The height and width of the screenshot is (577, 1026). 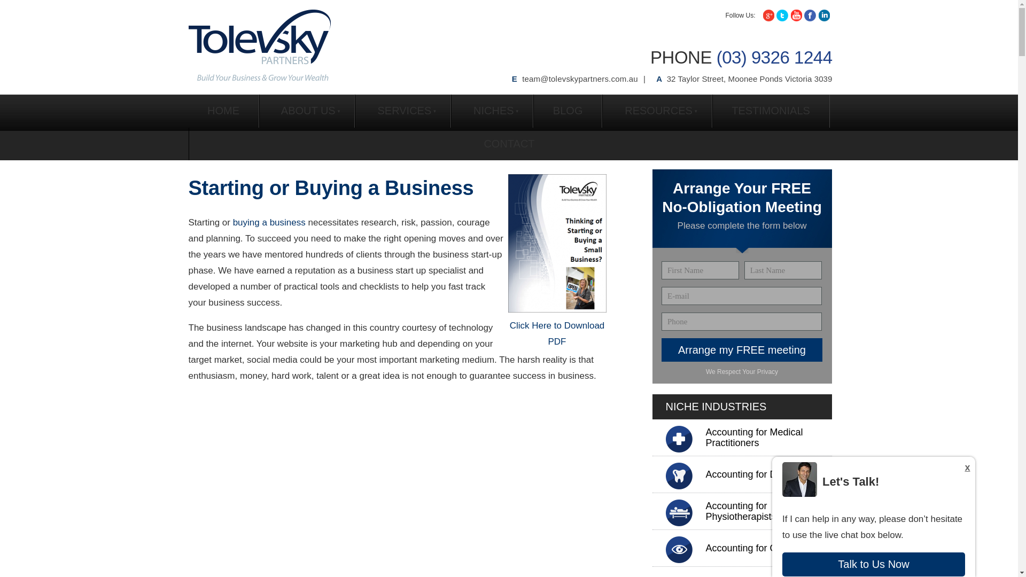 What do you see at coordinates (307, 111) in the screenshot?
I see `ABOUT US` at bounding box center [307, 111].